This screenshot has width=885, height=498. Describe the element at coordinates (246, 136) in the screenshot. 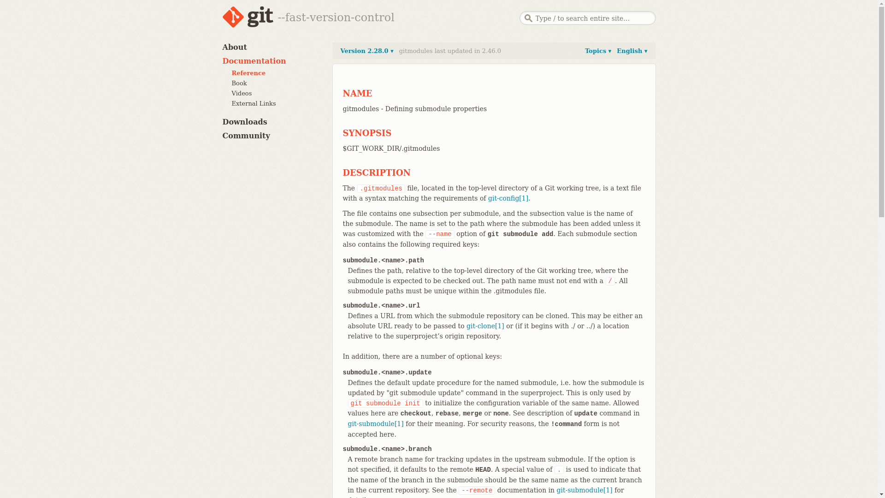

I see `Community` at that location.